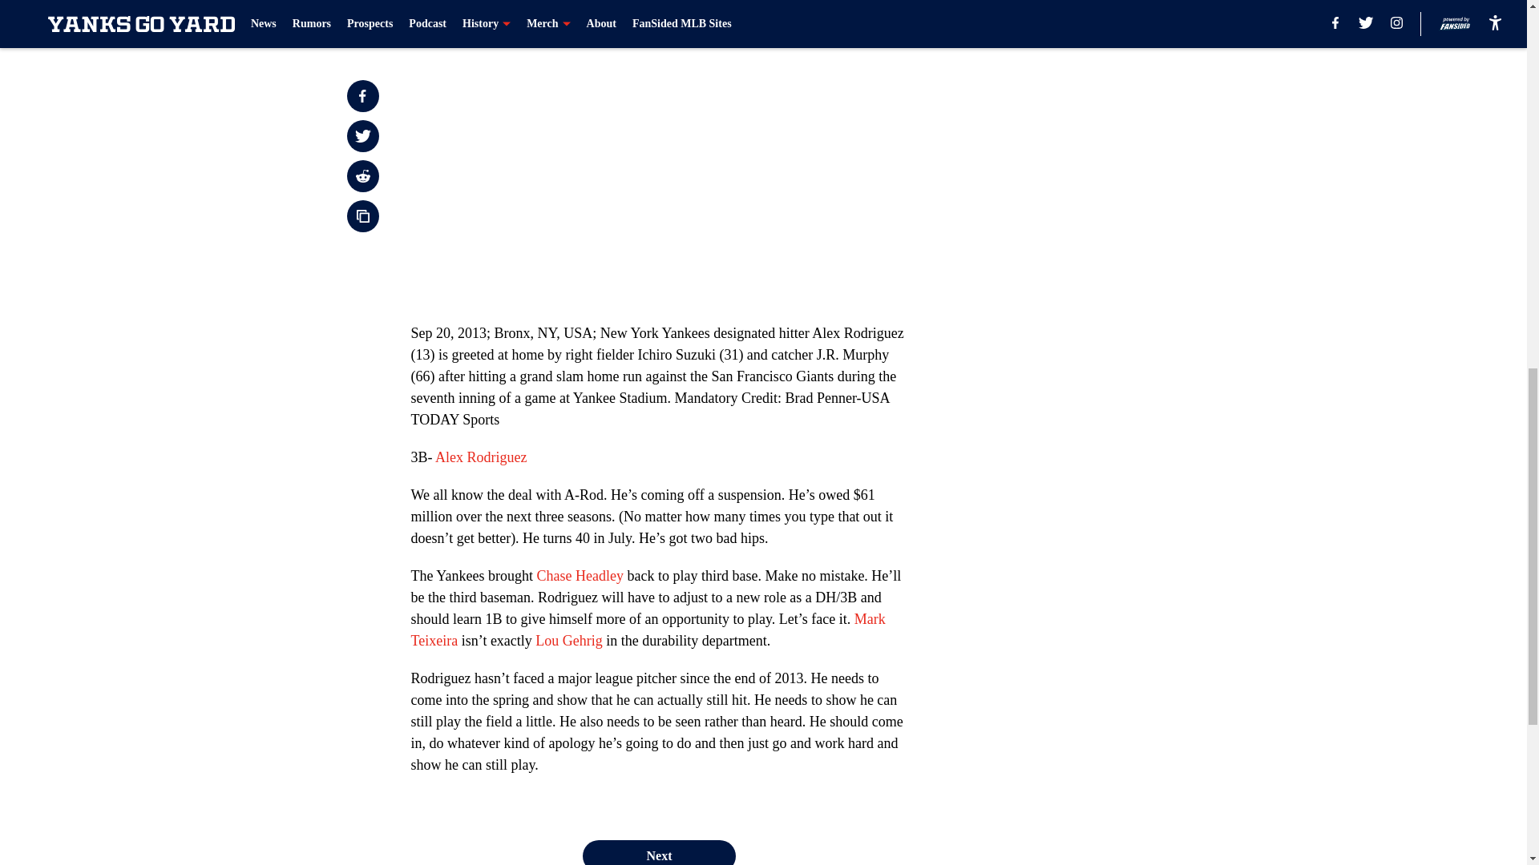 Image resolution: width=1539 pixels, height=865 pixels. What do you see at coordinates (658, 852) in the screenshot?
I see `Next` at bounding box center [658, 852].